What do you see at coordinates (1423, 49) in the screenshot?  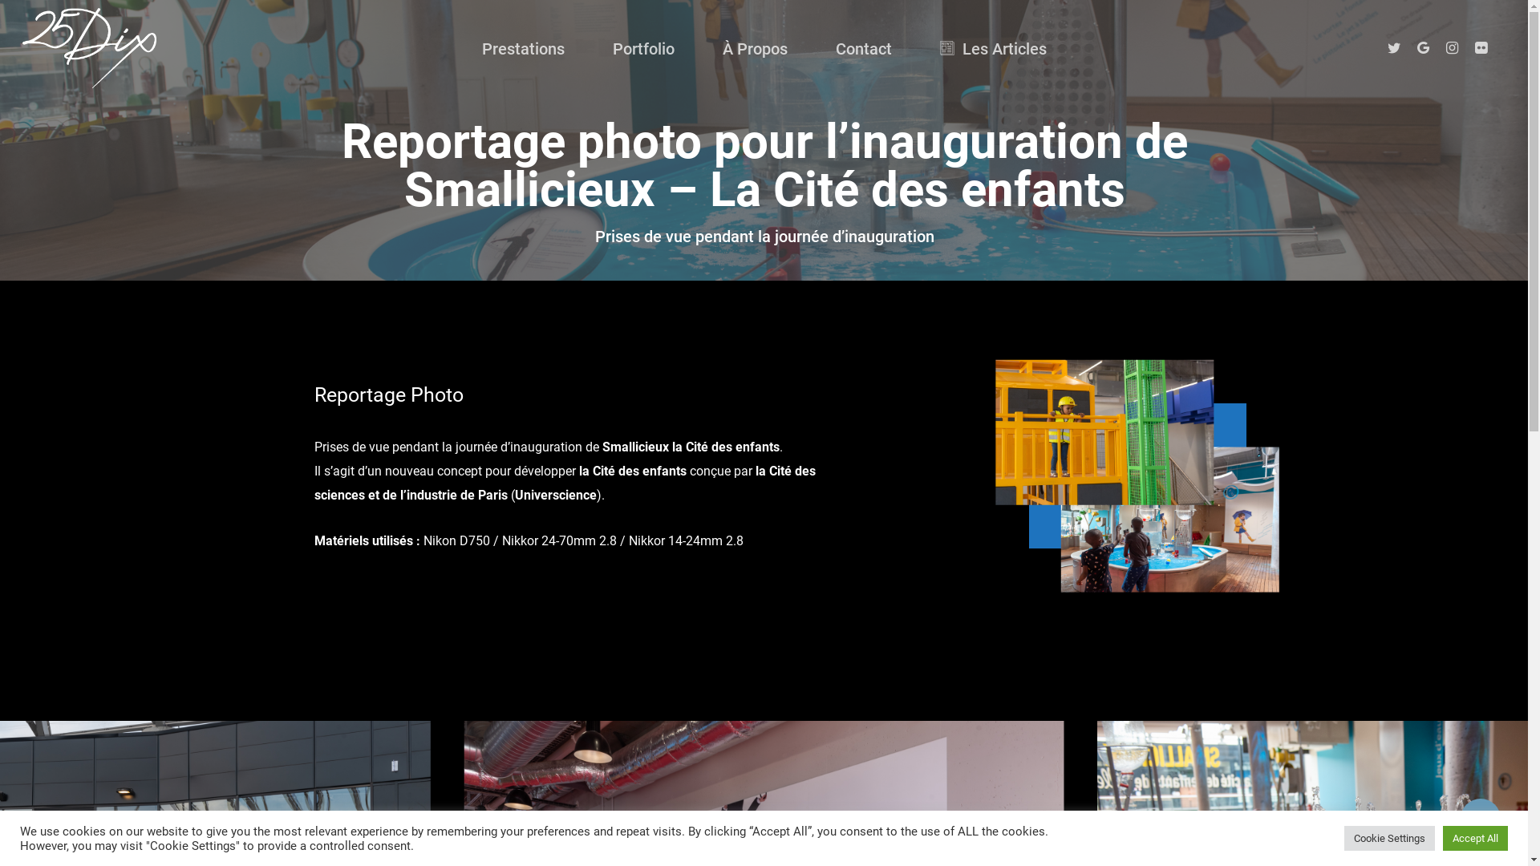 I see `Google-Plus` at bounding box center [1423, 49].